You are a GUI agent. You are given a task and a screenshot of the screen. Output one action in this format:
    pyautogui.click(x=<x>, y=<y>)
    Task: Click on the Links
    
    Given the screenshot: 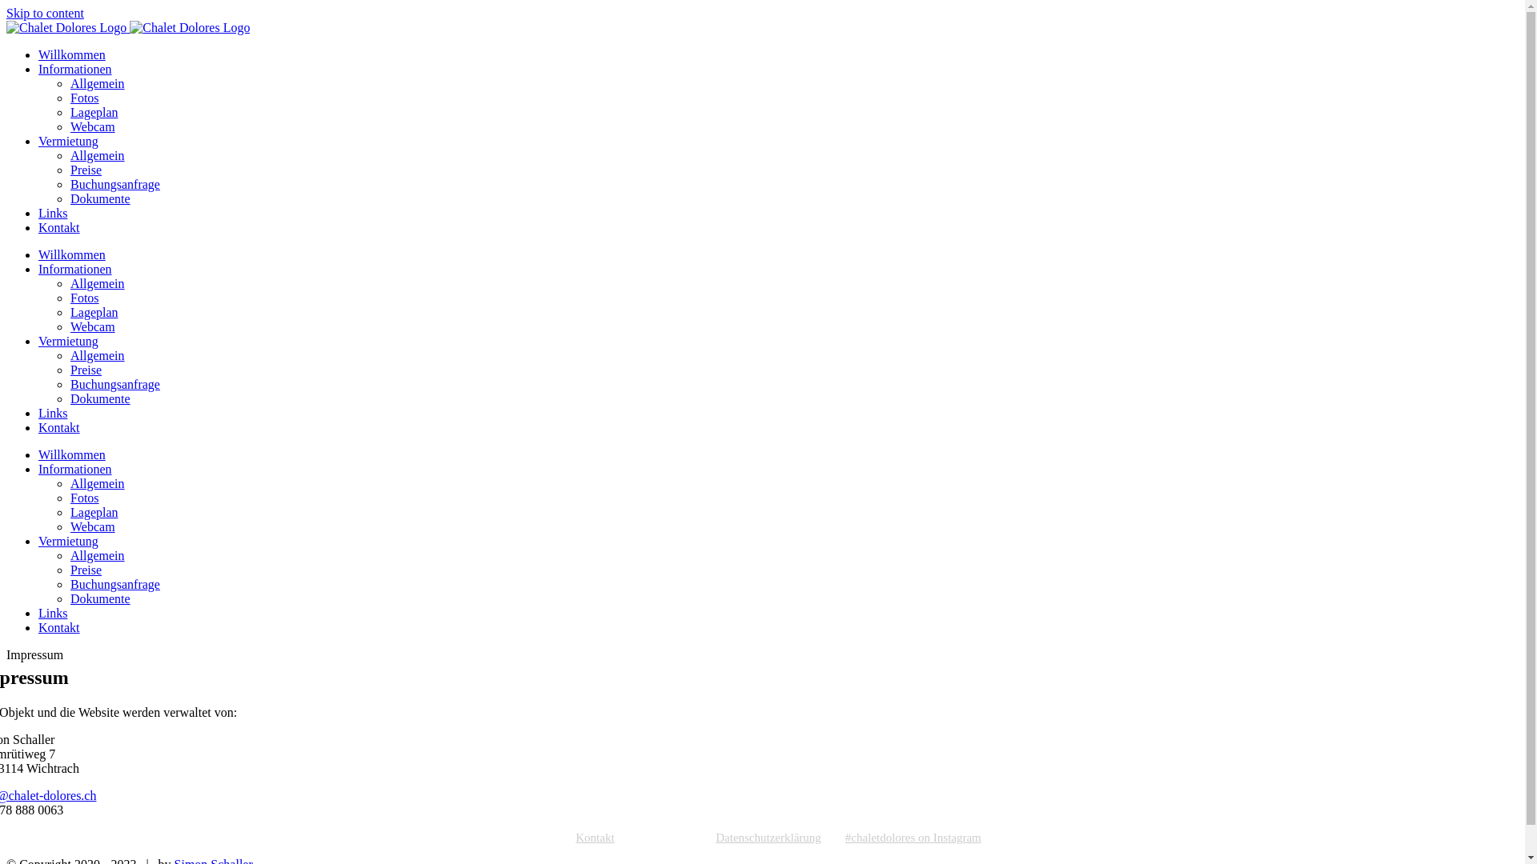 What is the action you would take?
    pyautogui.click(x=53, y=613)
    